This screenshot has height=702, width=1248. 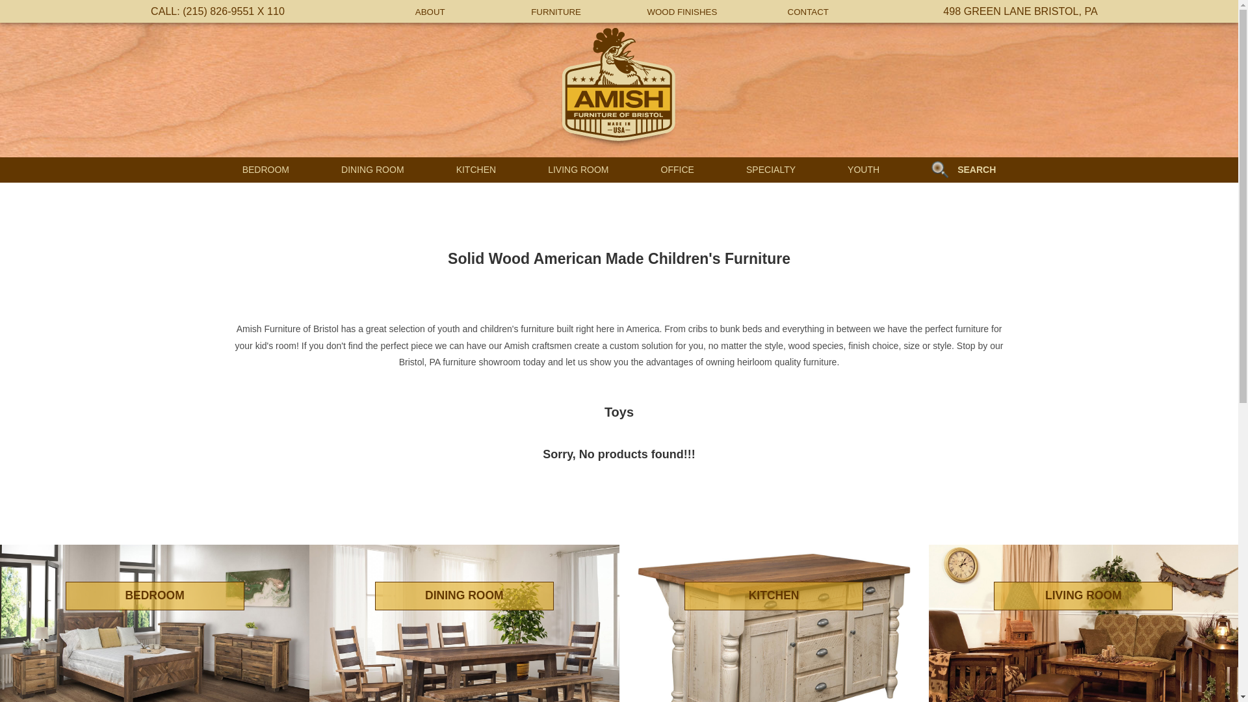 What do you see at coordinates (771, 169) in the screenshot?
I see `SPECIALTY` at bounding box center [771, 169].